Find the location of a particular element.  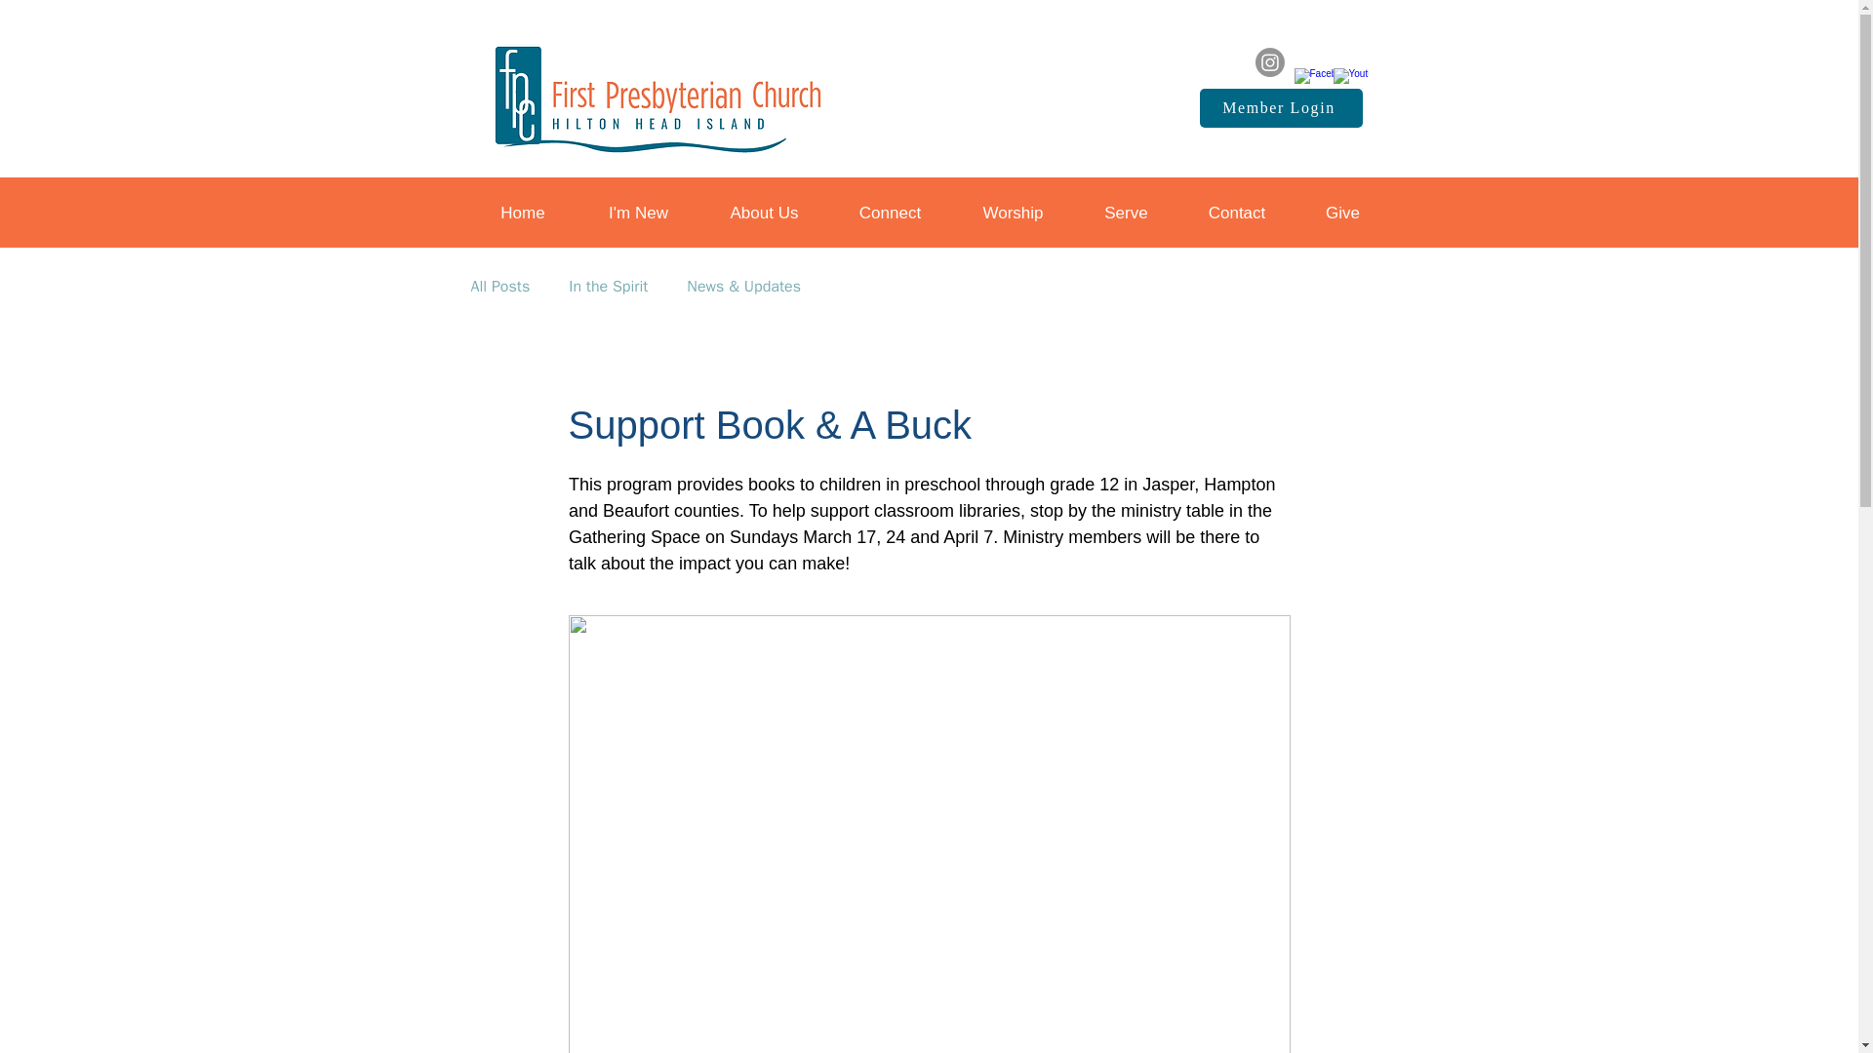

Worship is located at coordinates (1013, 214).